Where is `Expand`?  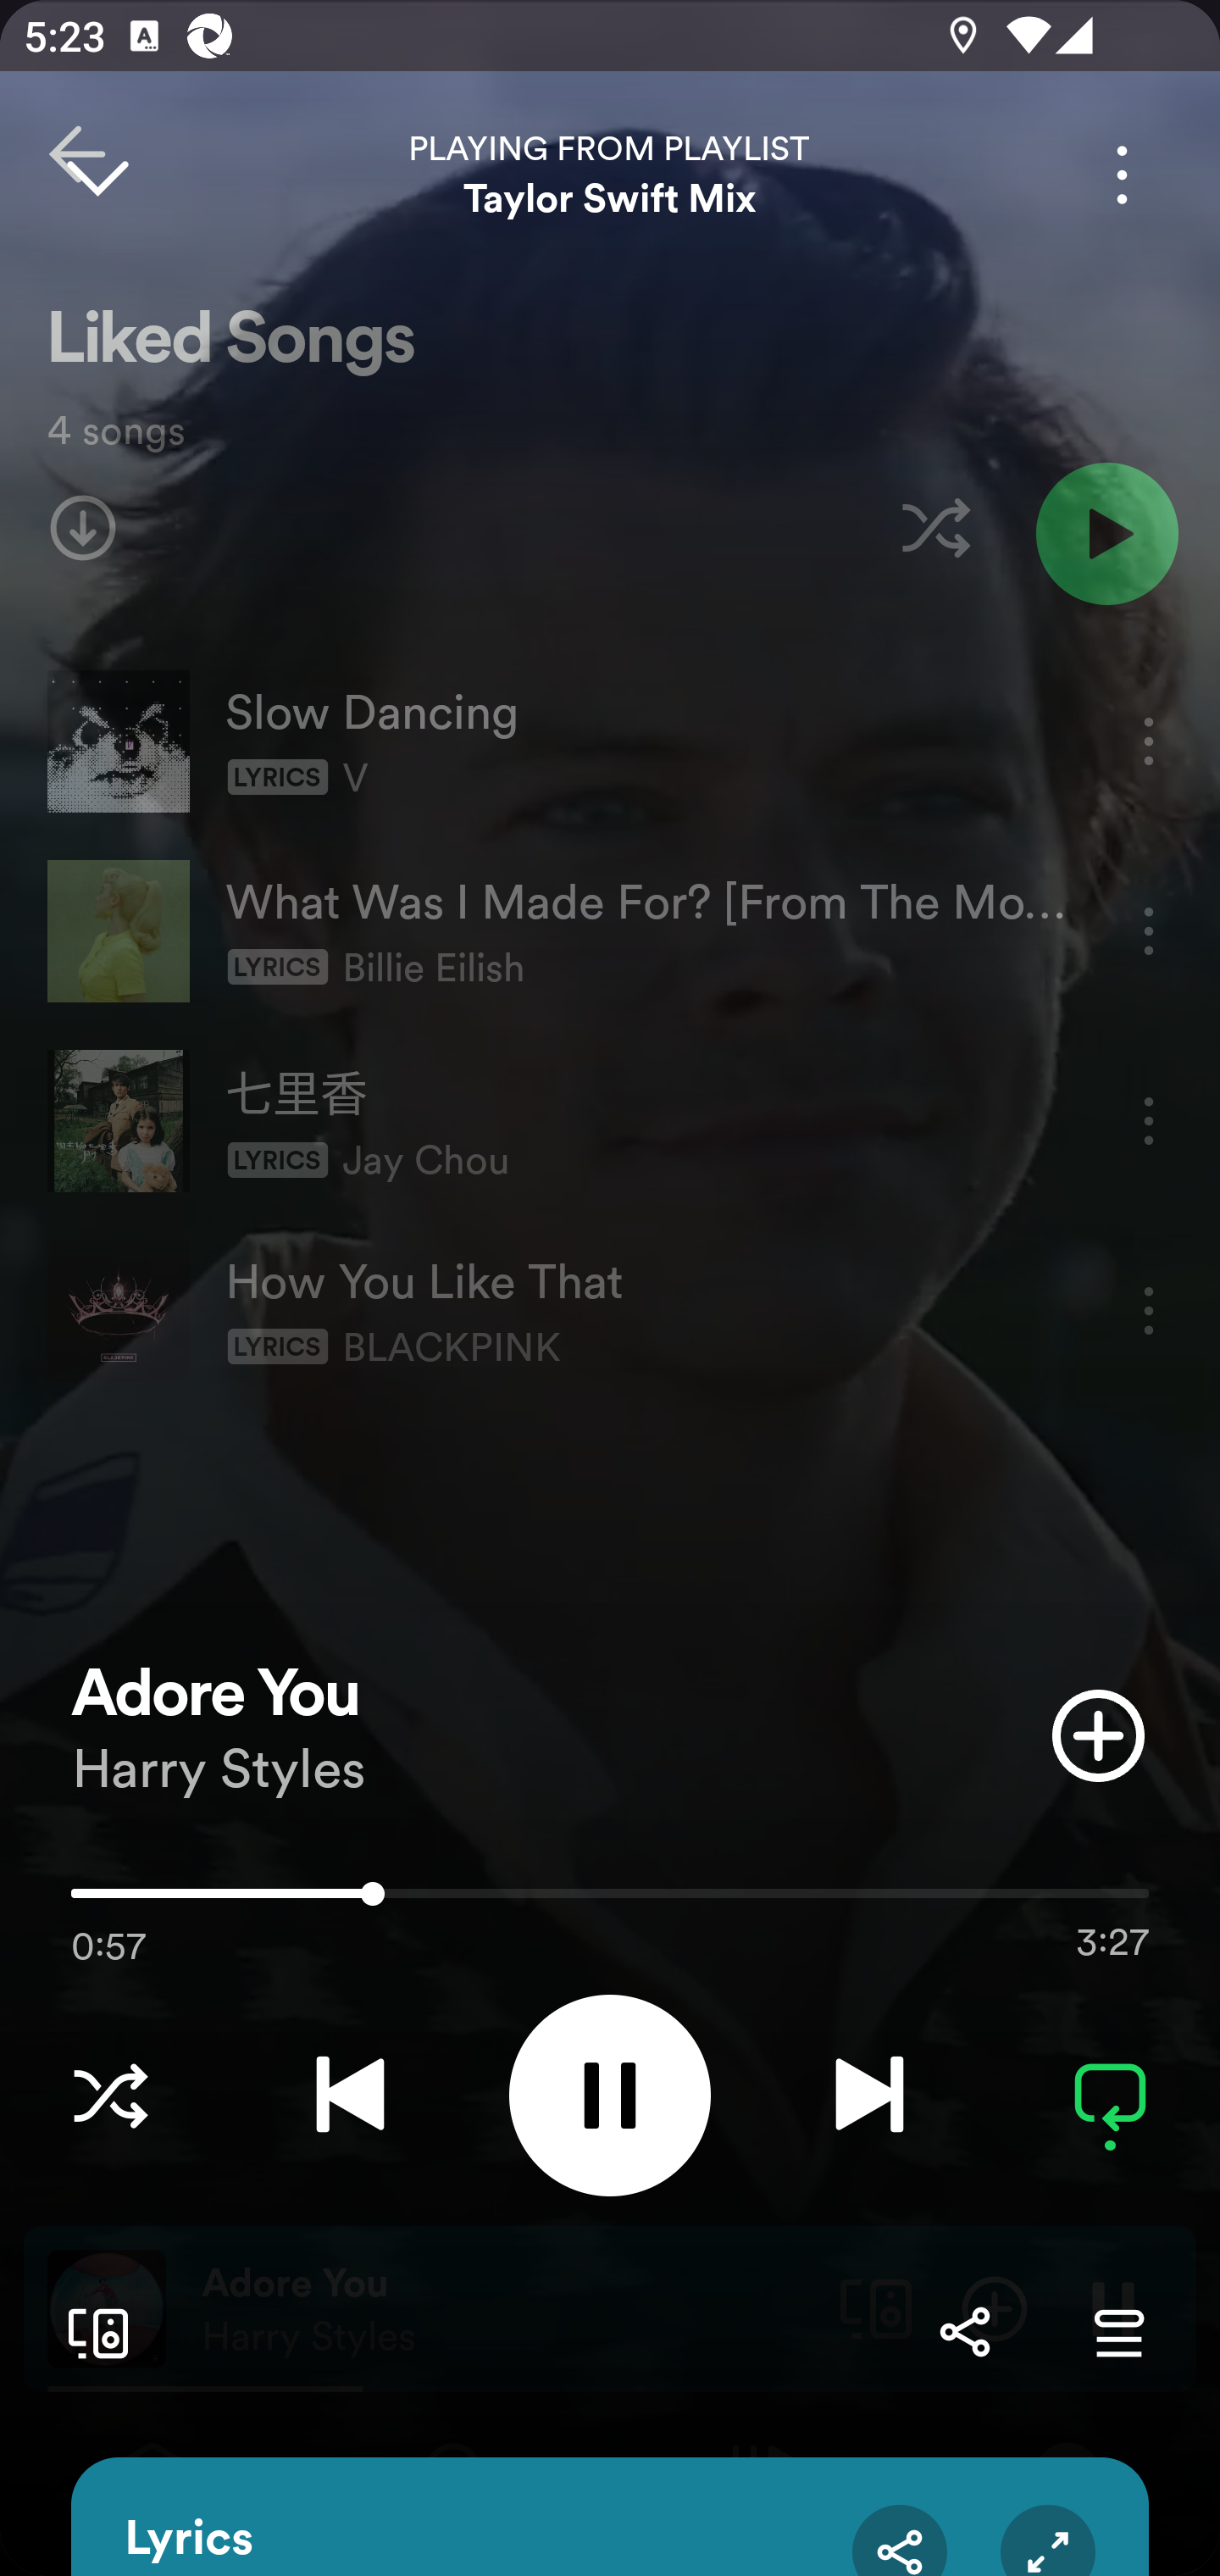
Expand is located at coordinates (1047, 2540).